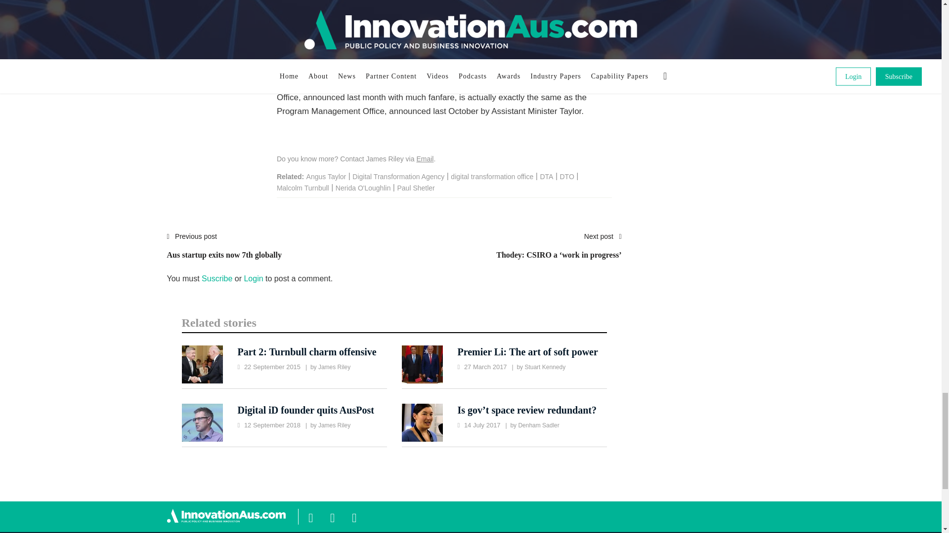 The image size is (949, 533). What do you see at coordinates (310, 516) in the screenshot?
I see `ion-social-facebook` at bounding box center [310, 516].